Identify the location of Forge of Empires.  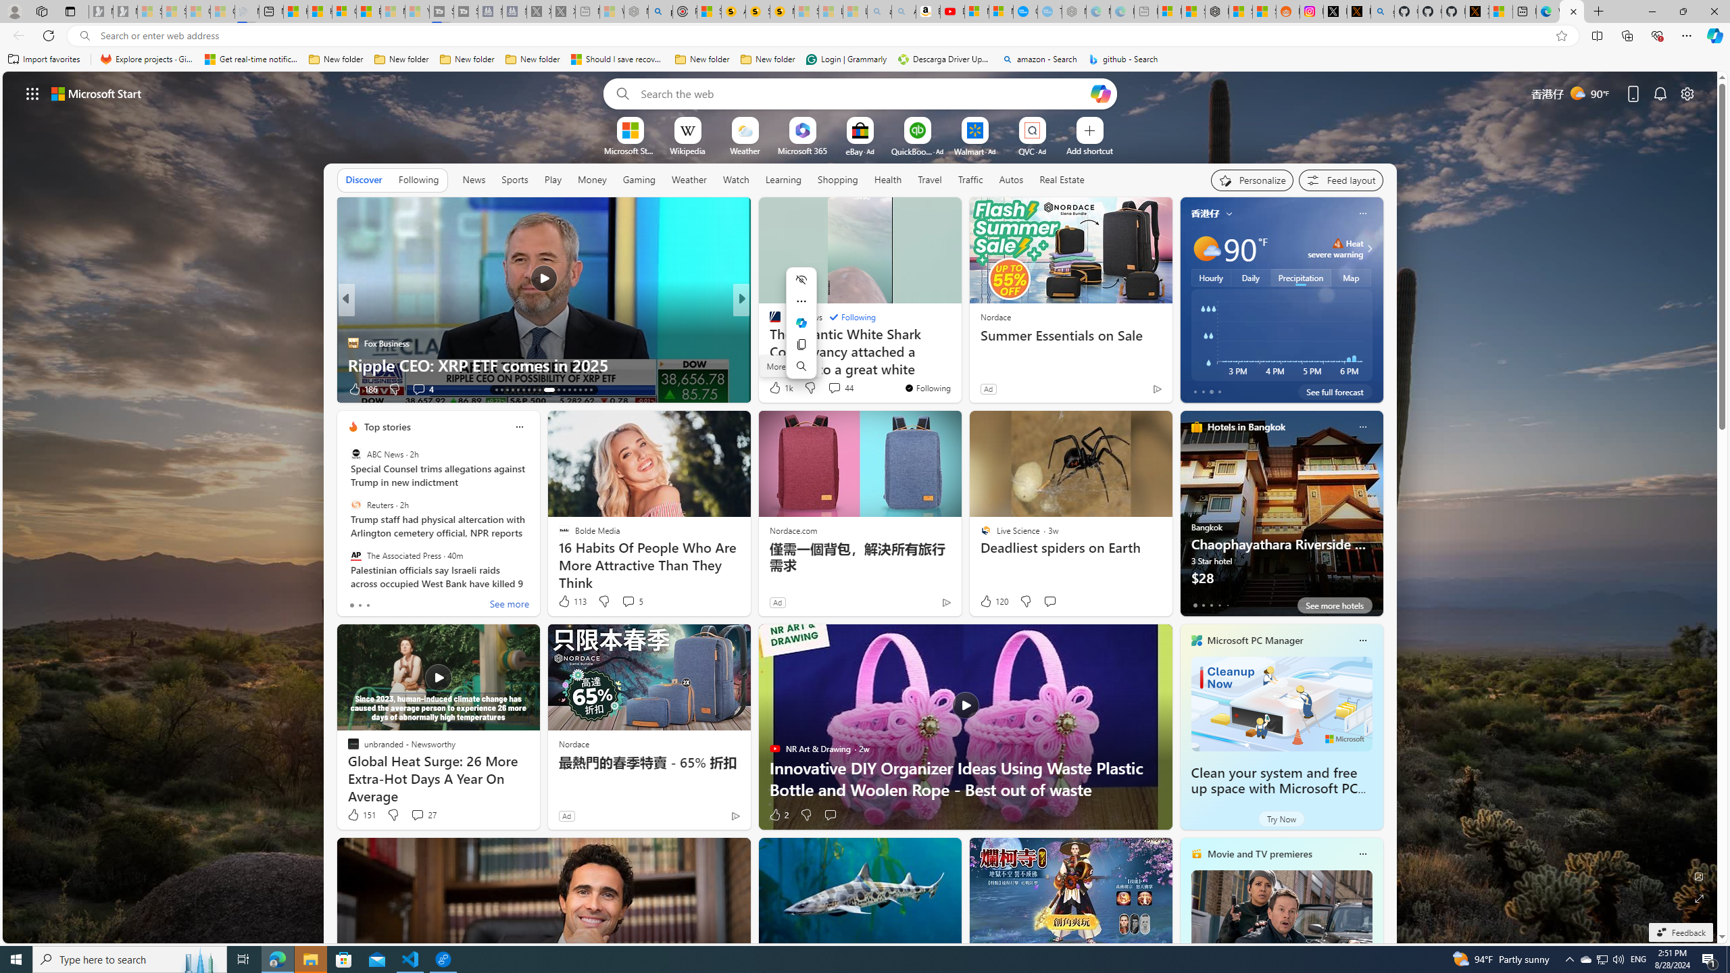
(793, 343).